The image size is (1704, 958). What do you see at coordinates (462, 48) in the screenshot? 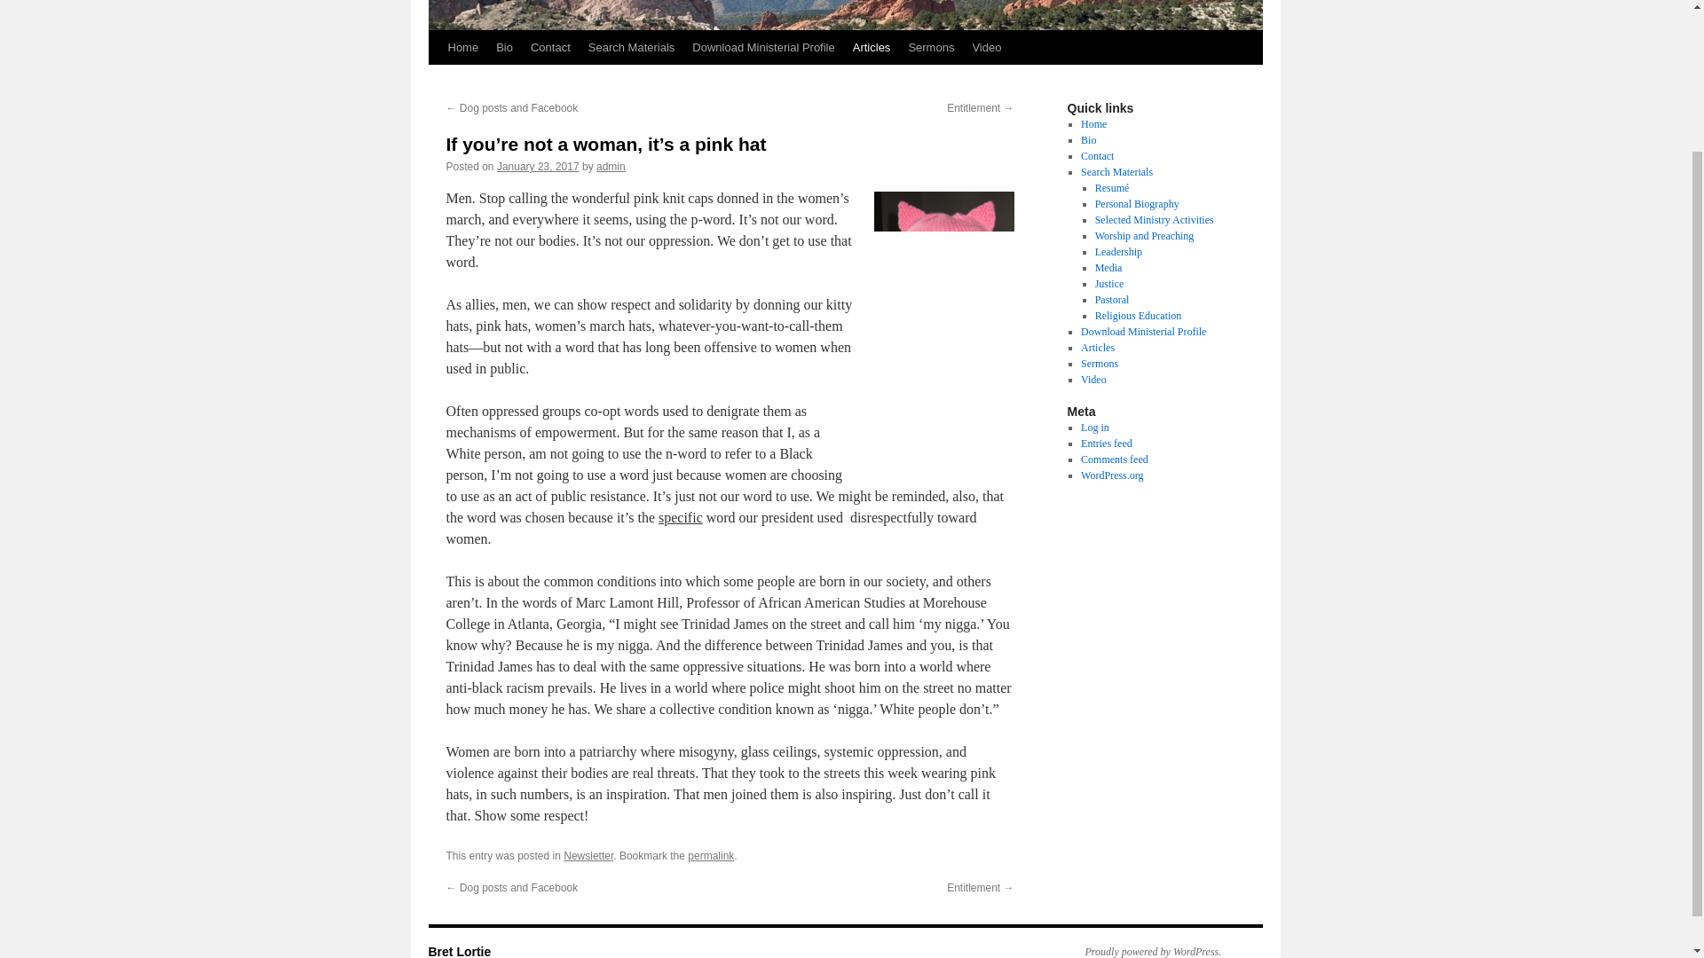
I see `Home` at bounding box center [462, 48].